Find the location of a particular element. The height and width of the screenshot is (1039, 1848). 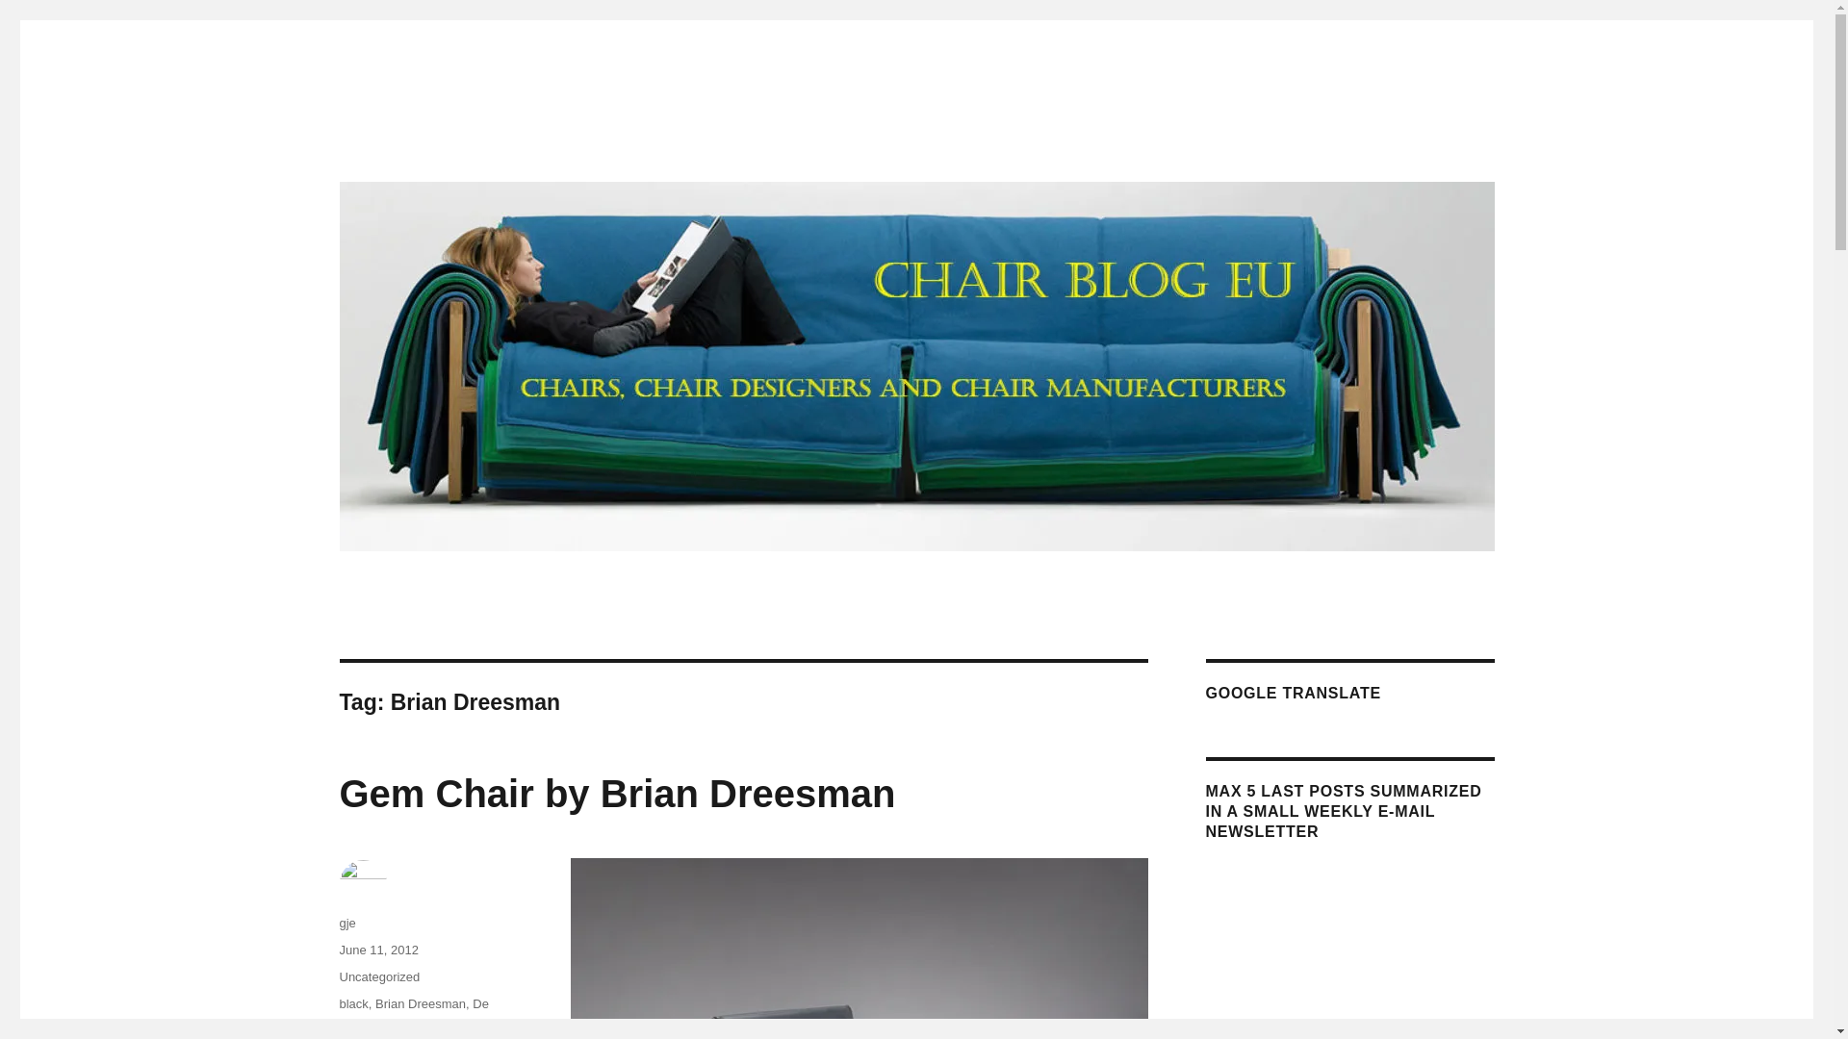

black is located at coordinates (352, 1002).